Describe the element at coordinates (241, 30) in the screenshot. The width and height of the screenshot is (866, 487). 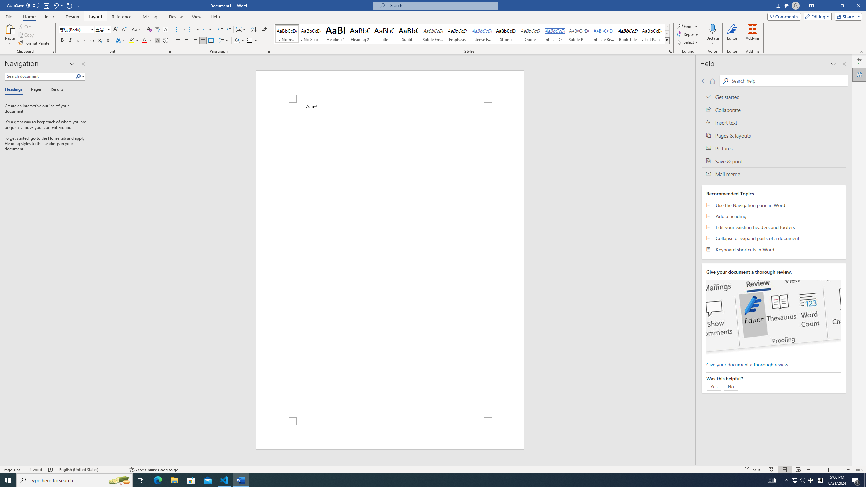
I see `Asian Layout` at that location.